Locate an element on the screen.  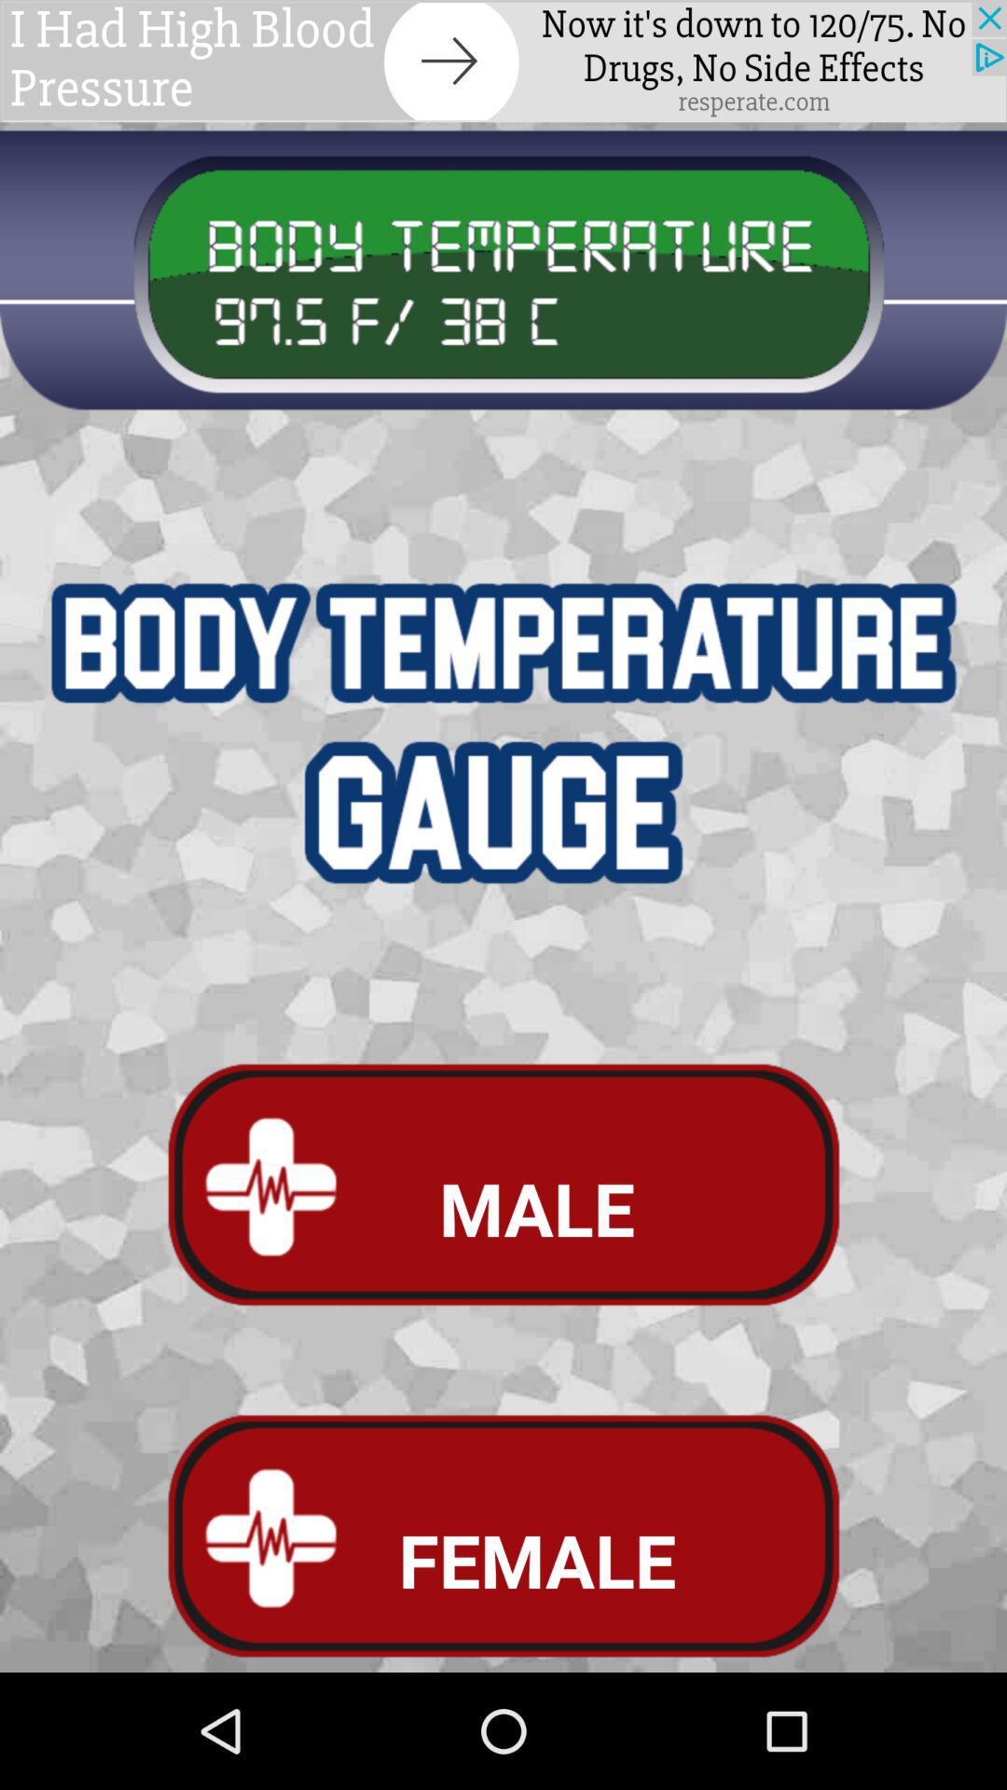
view advertisement is located at coordinates (504, 62).